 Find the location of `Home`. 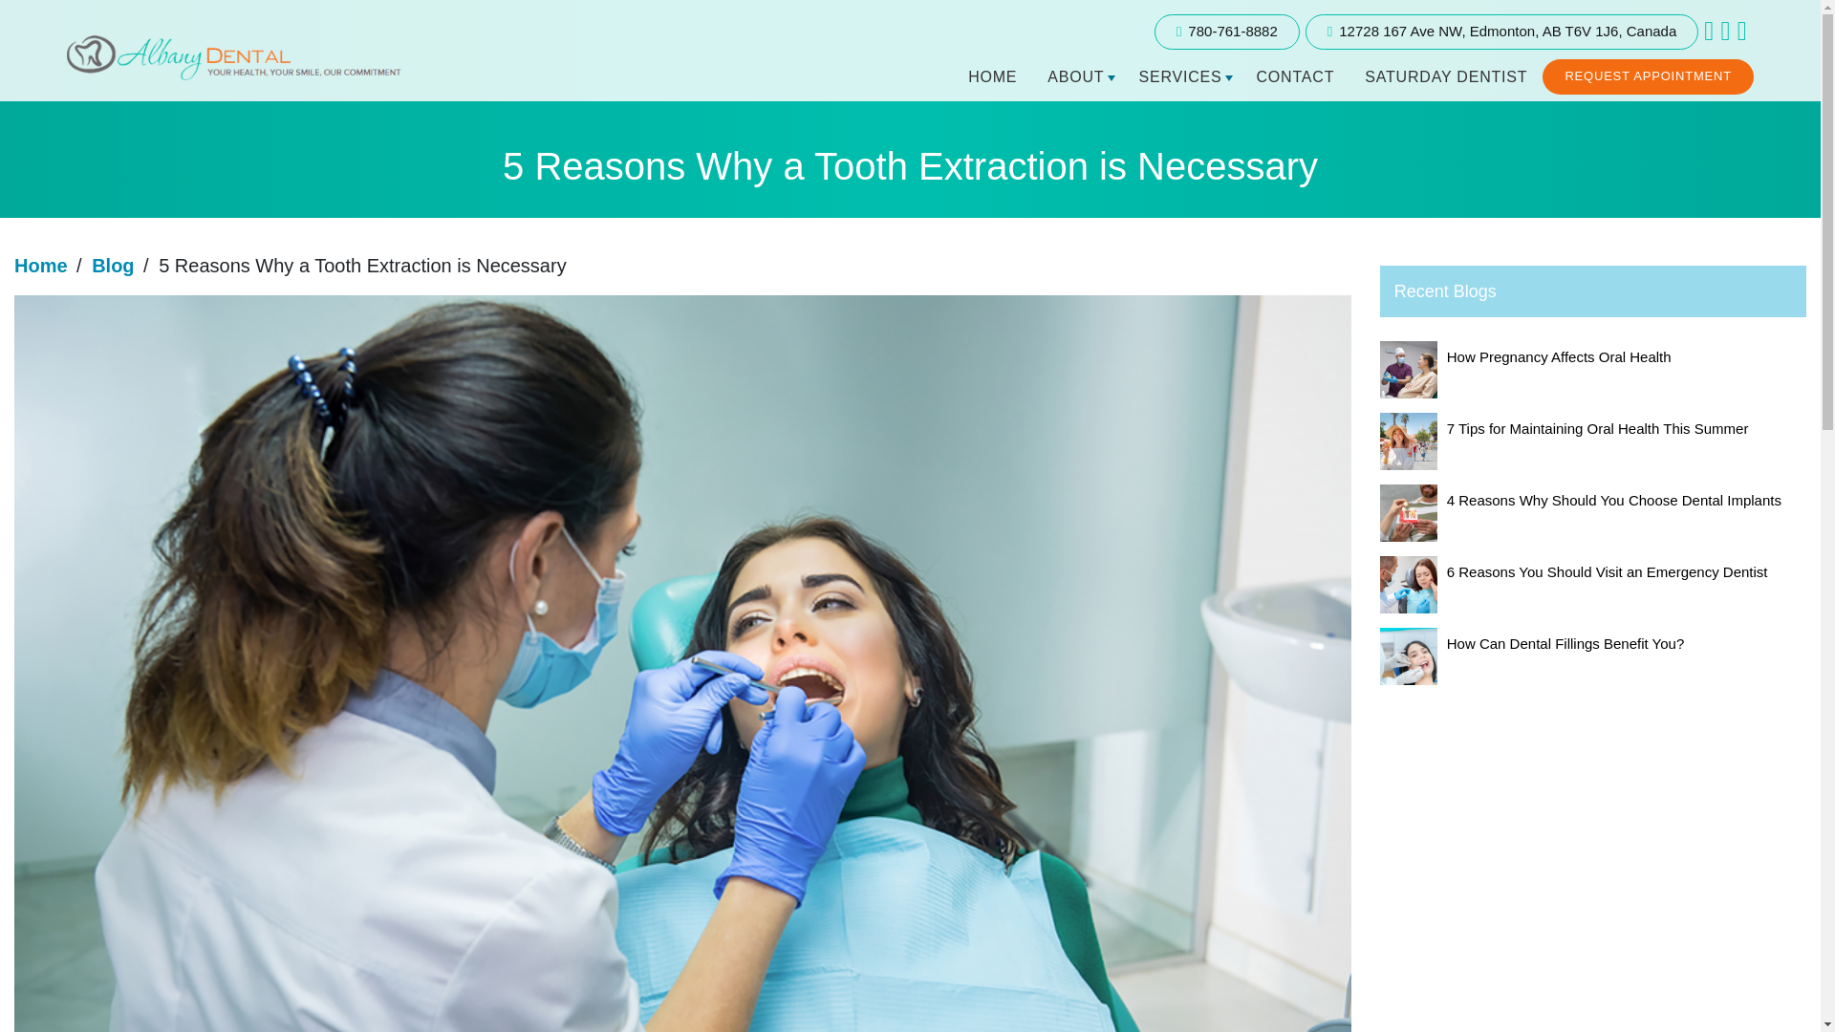

Home is located at coordinates (41, 266).